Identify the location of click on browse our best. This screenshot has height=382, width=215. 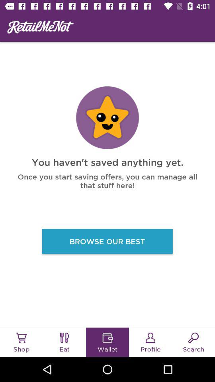
(107, 241).